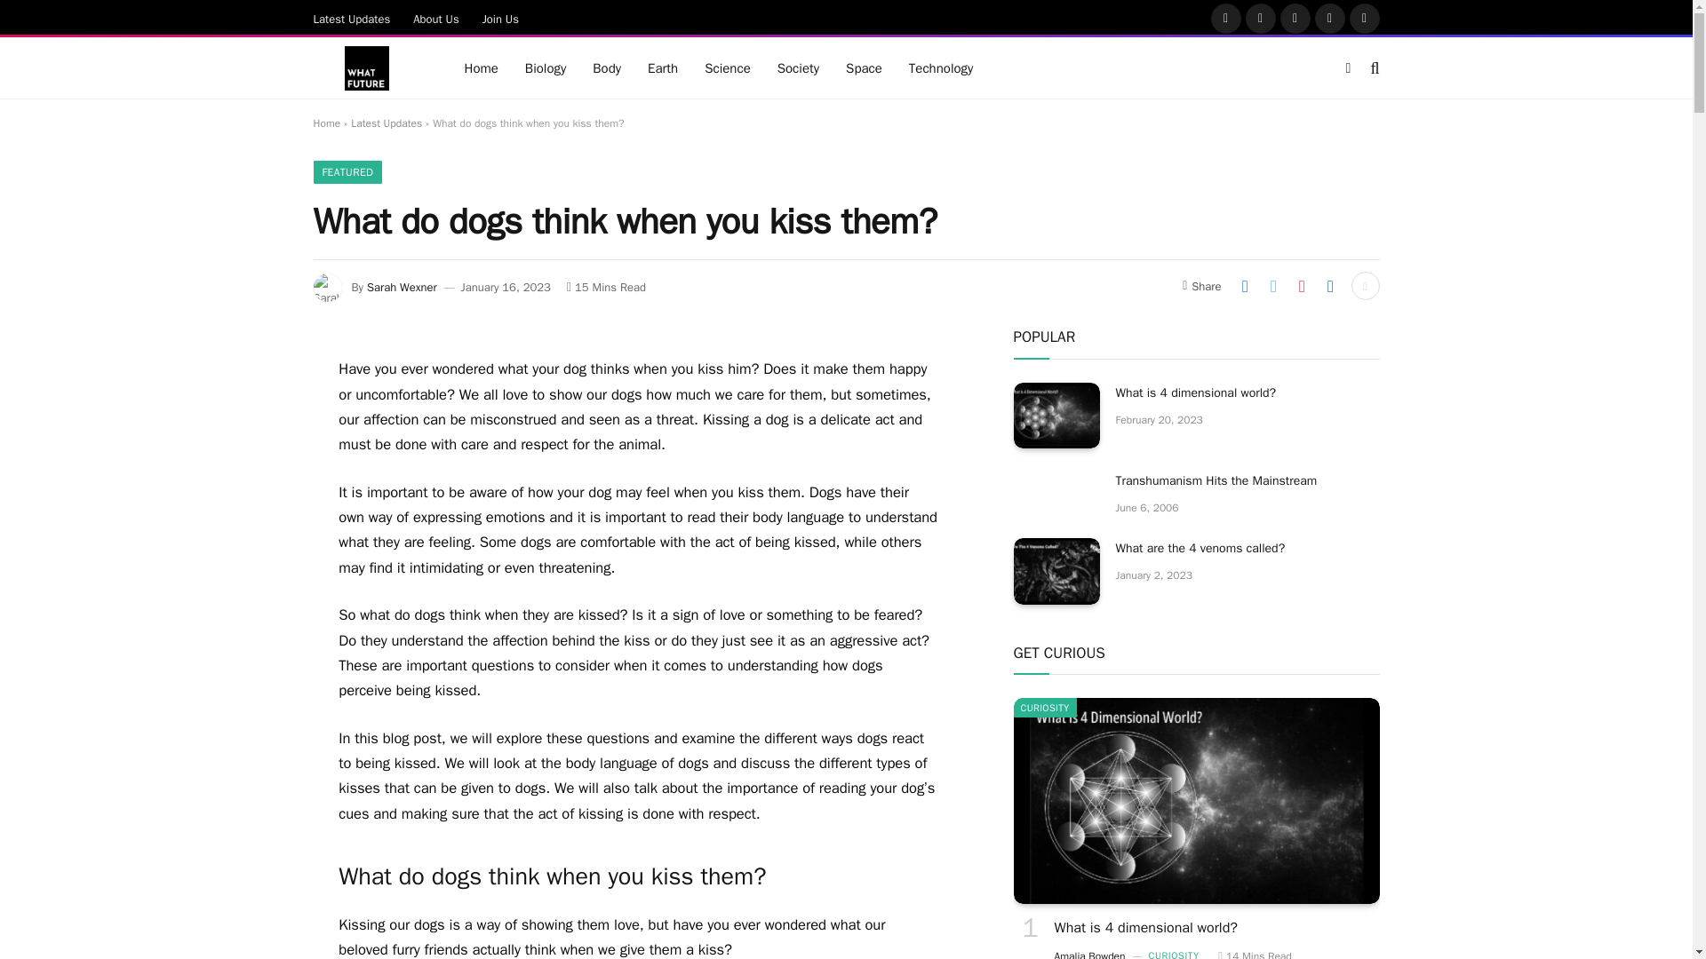 The height and width of the screenshot is (959, 1706). I want to click on Pinterest, so click(1330, 18).